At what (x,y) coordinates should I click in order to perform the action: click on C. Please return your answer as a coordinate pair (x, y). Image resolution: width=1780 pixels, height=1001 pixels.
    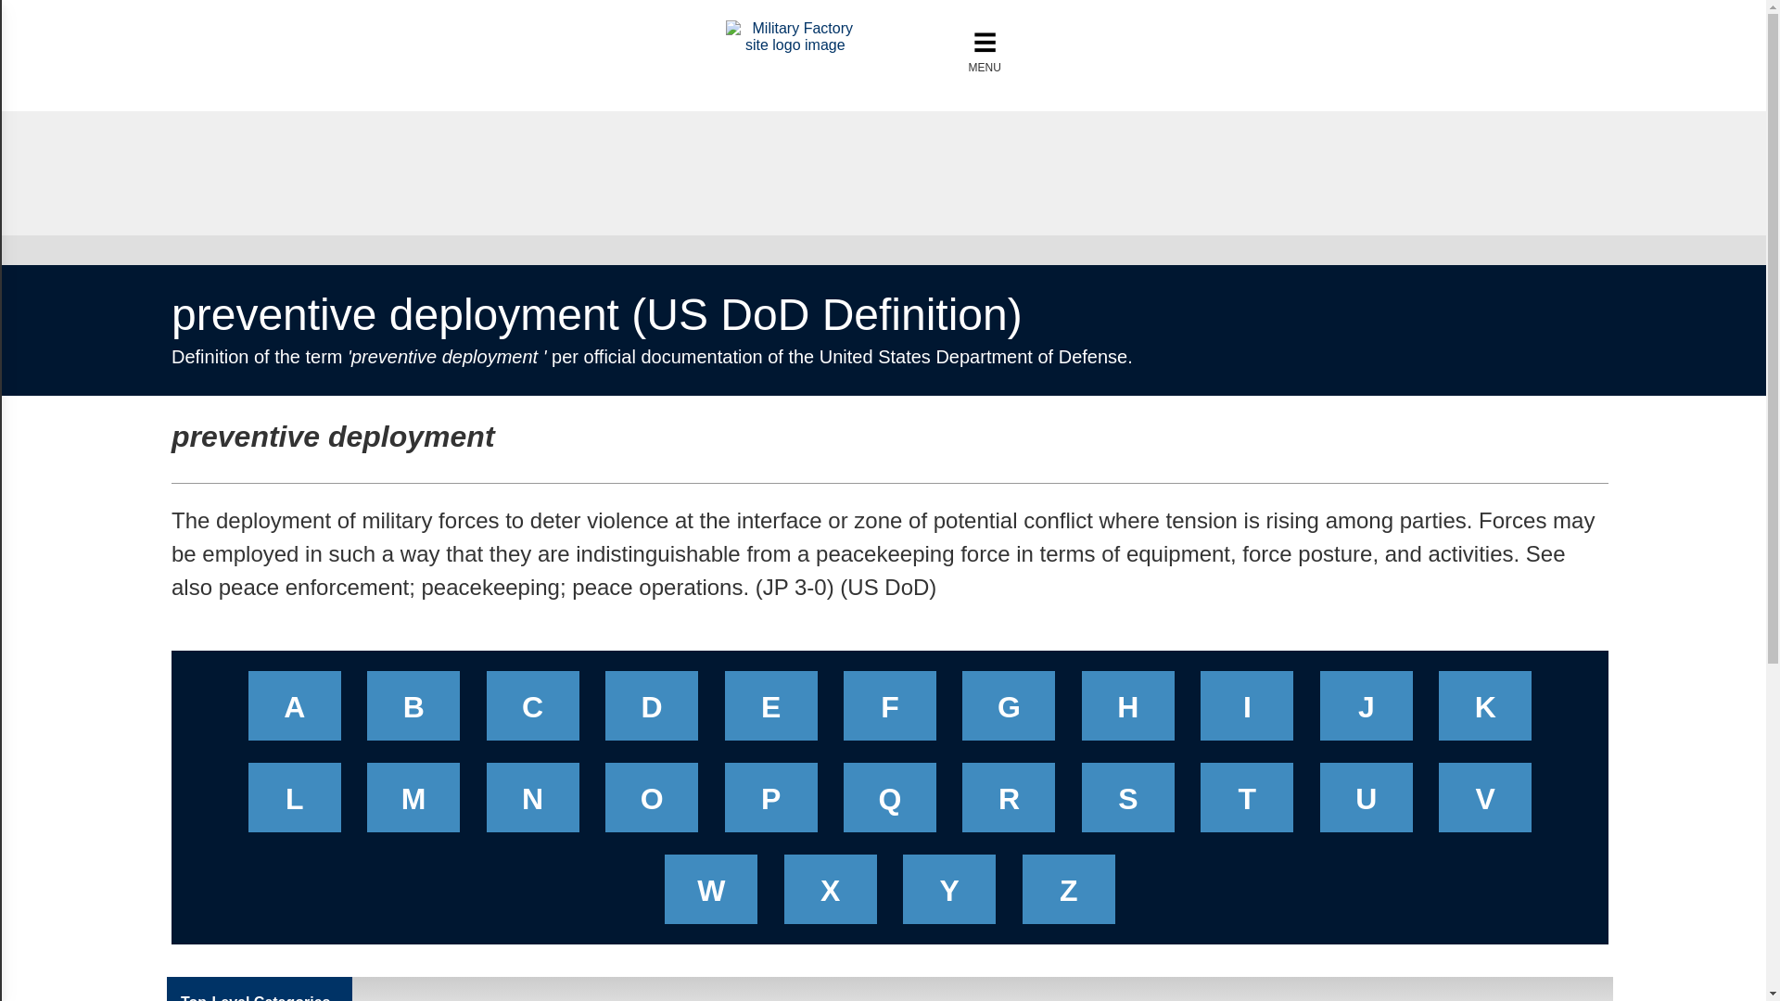
    Looking at the image, I should click on (532, 712).